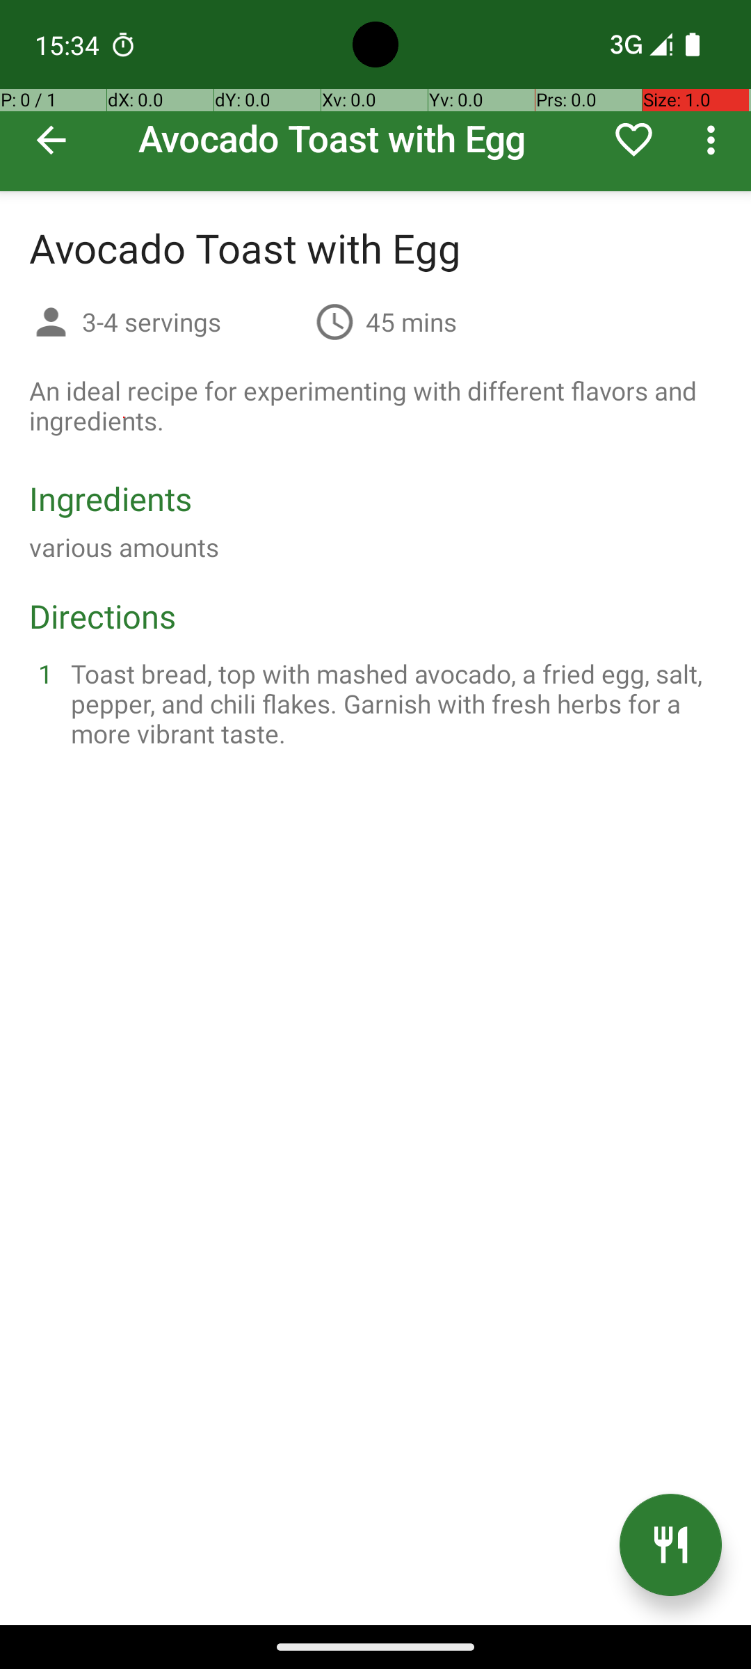  What do you see at coordinates (392, 704) in the screenshot?
I see `Toast bread, top with mashed avocado, a fried egg, salt, pepper, and chili flakes. Garnish with fresh herbs for a more vibrant taste.` at bounding box center [392, 704].